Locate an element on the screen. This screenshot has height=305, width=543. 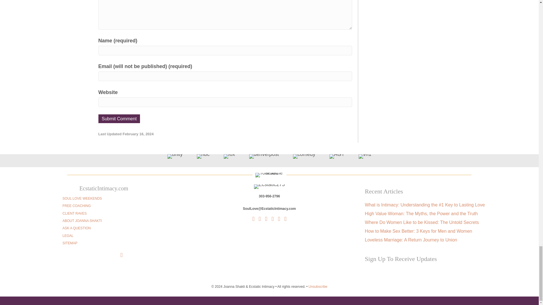
AGT is located at coordinates (337, 156).